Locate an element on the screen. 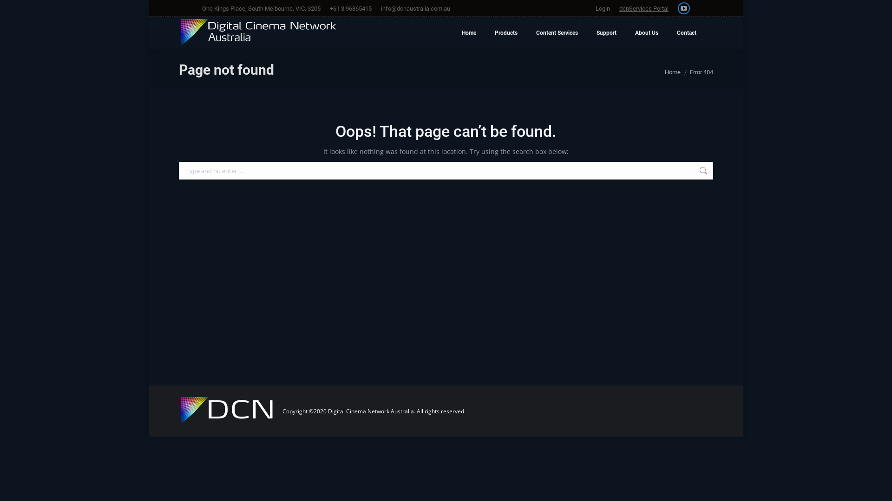 The image size is (892, 501). Login is located at coordinates (603, 8).